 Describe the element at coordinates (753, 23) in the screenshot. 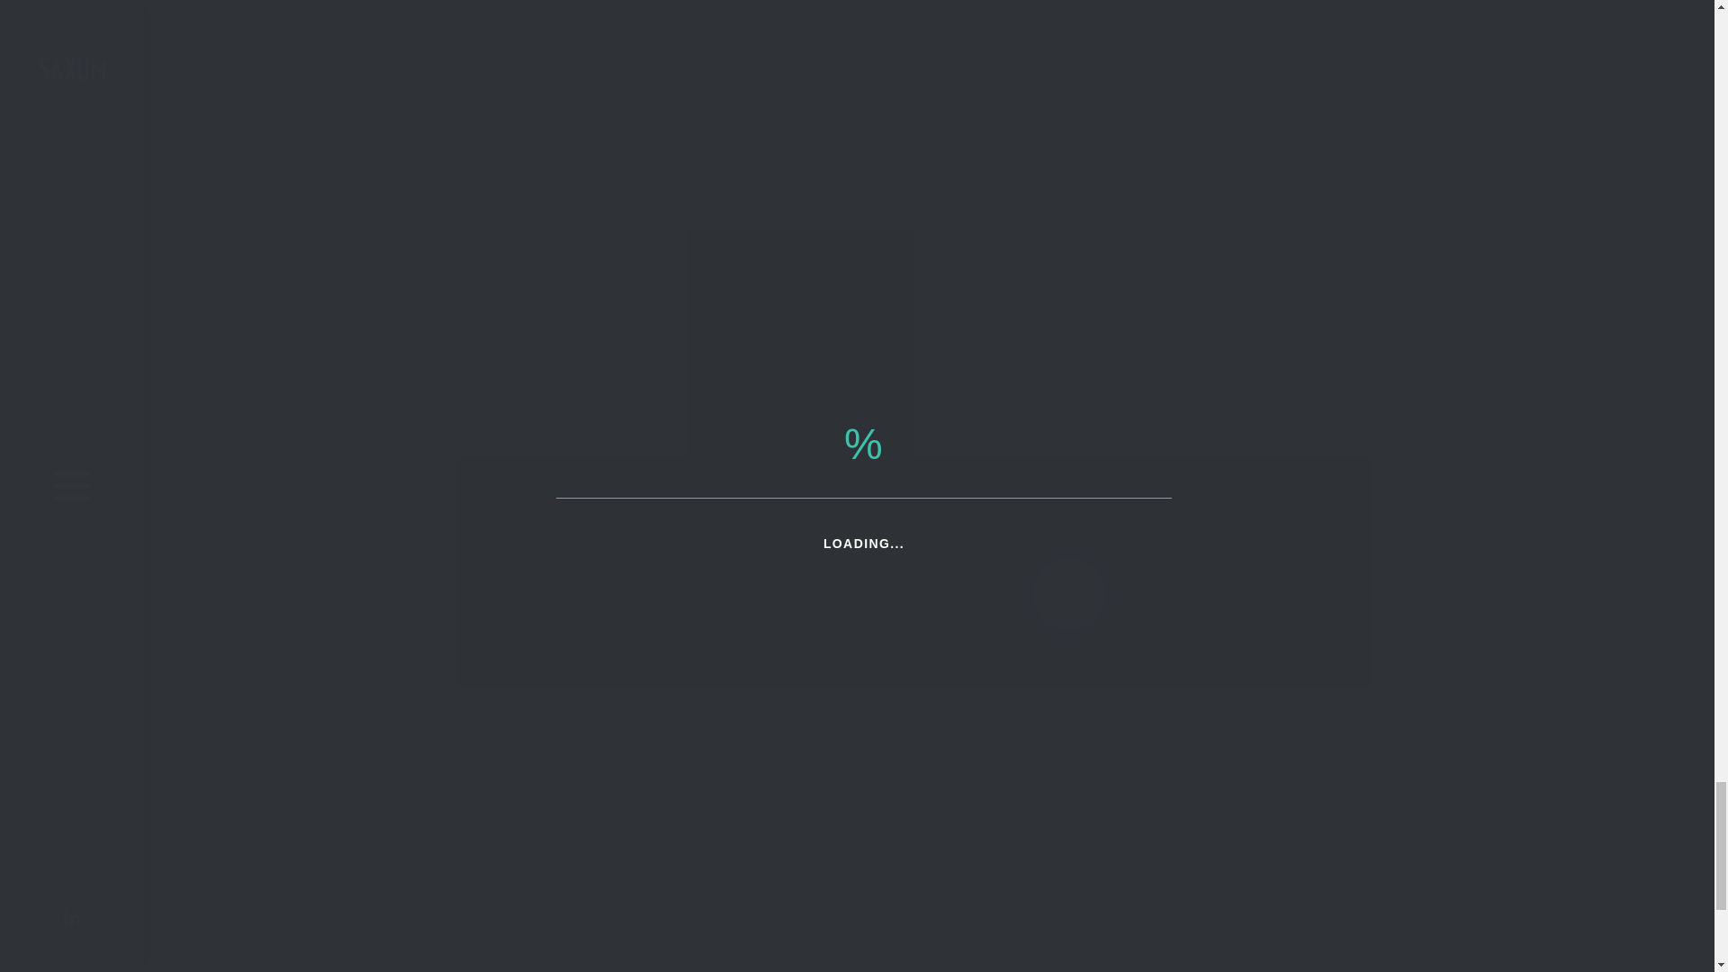

I see `RED BANK TENANT PROVENTIONBIO RIBBON CUTTING` at that location.